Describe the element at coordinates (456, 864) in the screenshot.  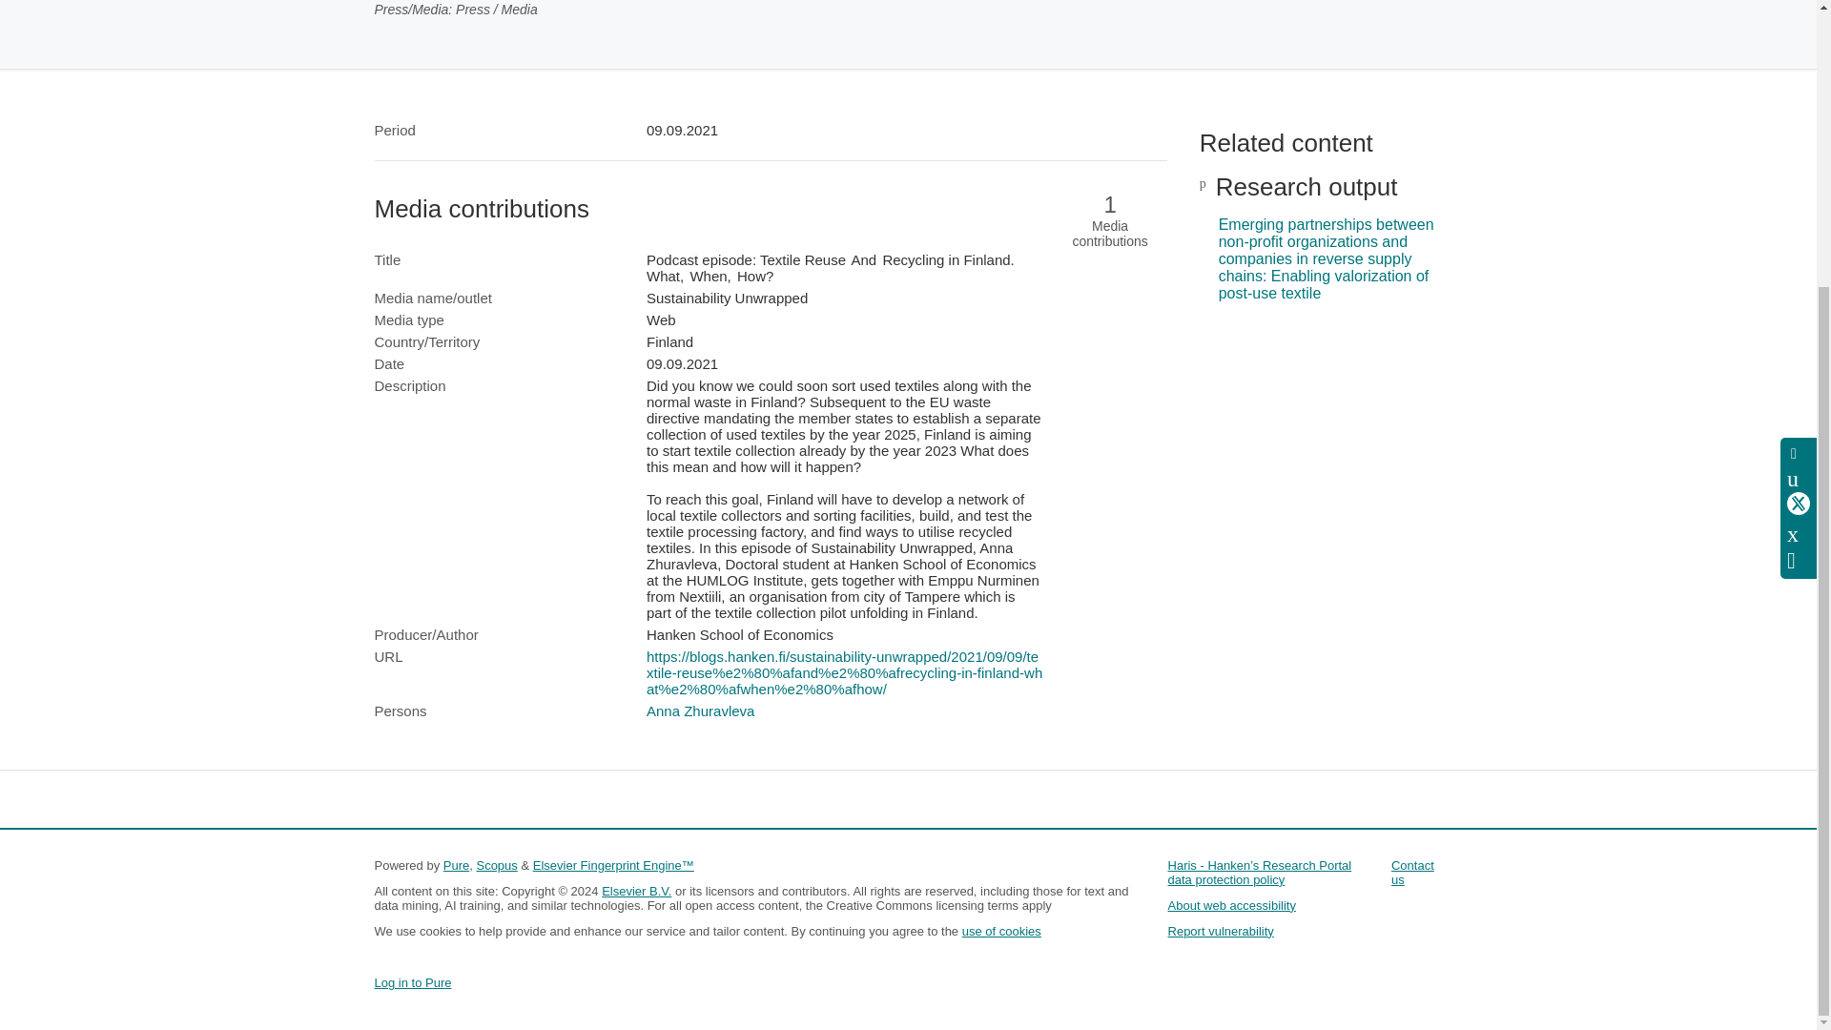
I see `Pure` at that location.